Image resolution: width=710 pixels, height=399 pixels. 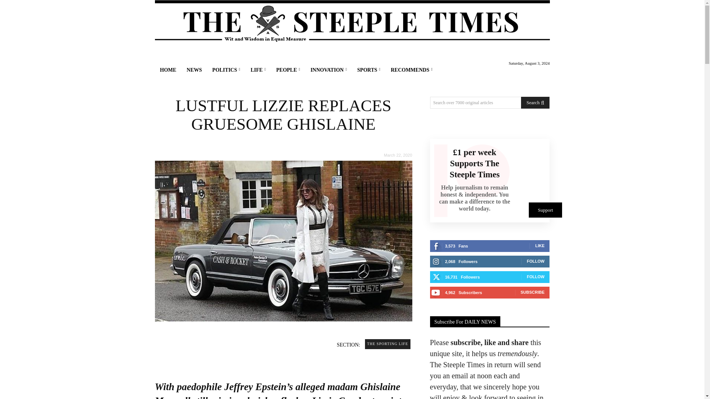 What do you see at coordinates (288, 70) in the screenshot?
I see `PEOPLE` at bounding box center [288, 70].